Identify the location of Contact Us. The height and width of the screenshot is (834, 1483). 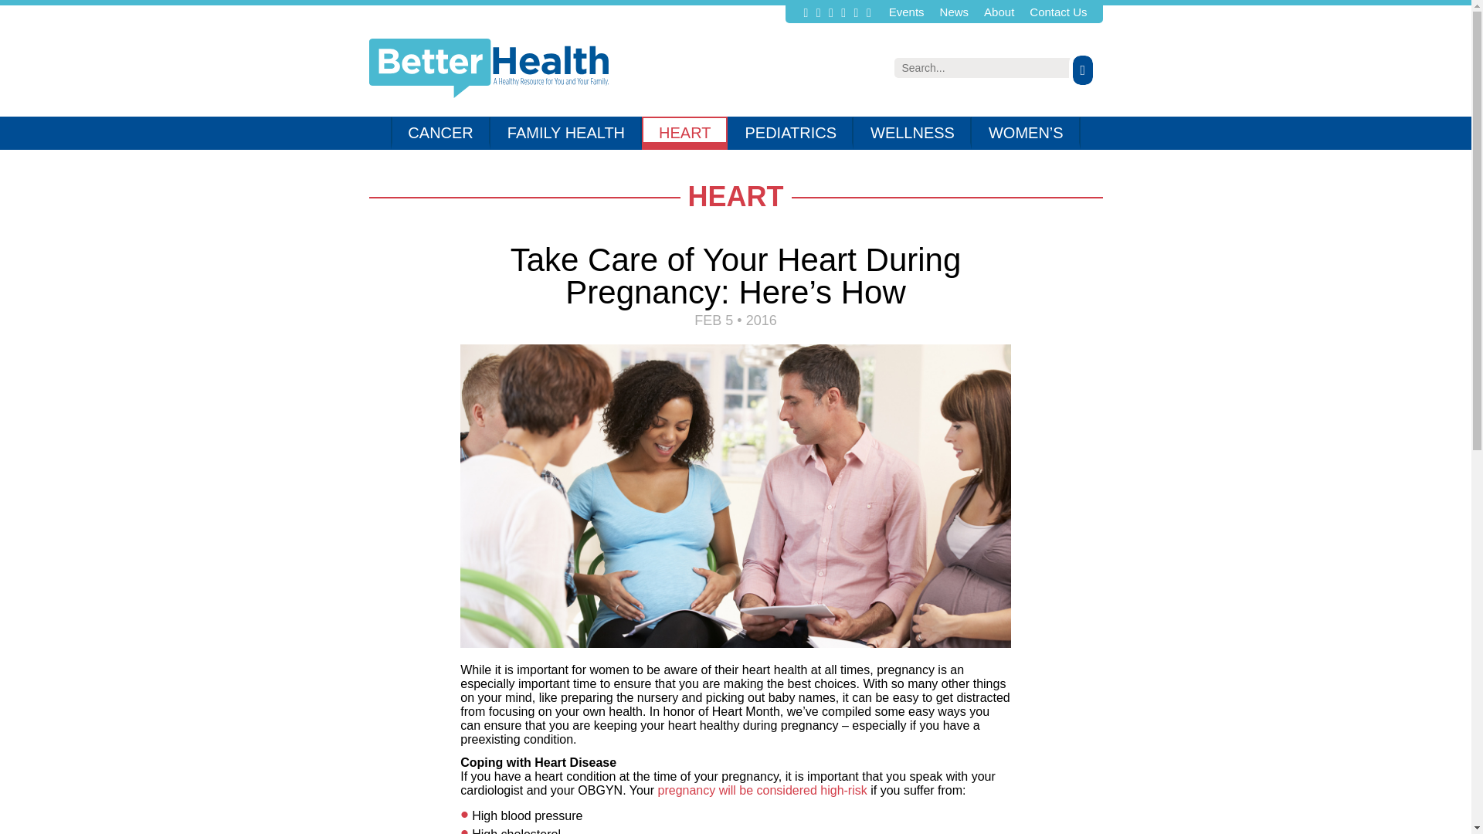
(1058, 11).